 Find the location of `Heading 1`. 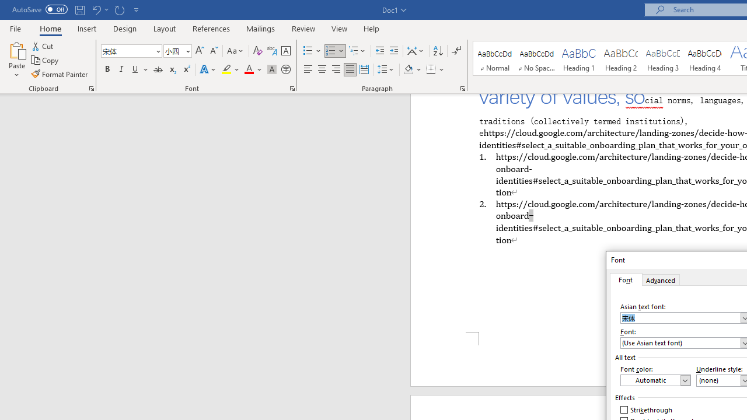

Heading 1 is located at coordinates (579, 58).